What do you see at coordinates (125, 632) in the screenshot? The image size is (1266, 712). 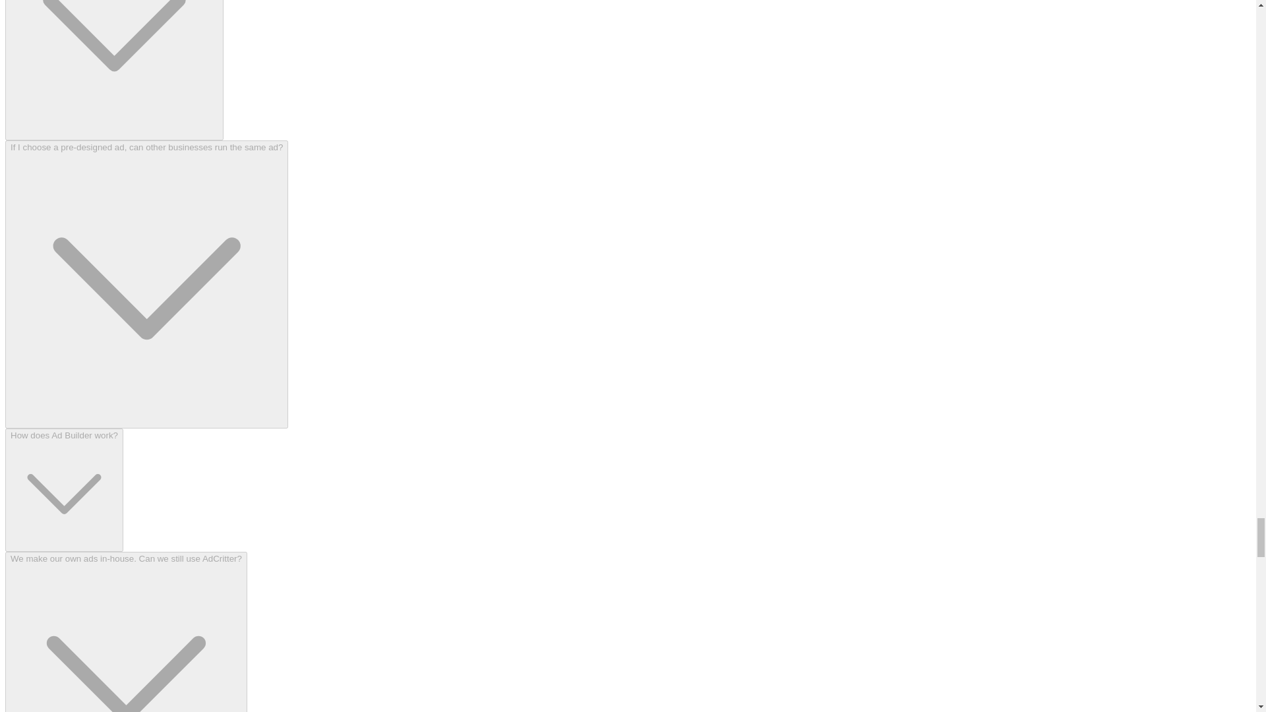 I see `We make our own ads in-house. Can we still use AdCritter?` at bounding box center [125, 632].